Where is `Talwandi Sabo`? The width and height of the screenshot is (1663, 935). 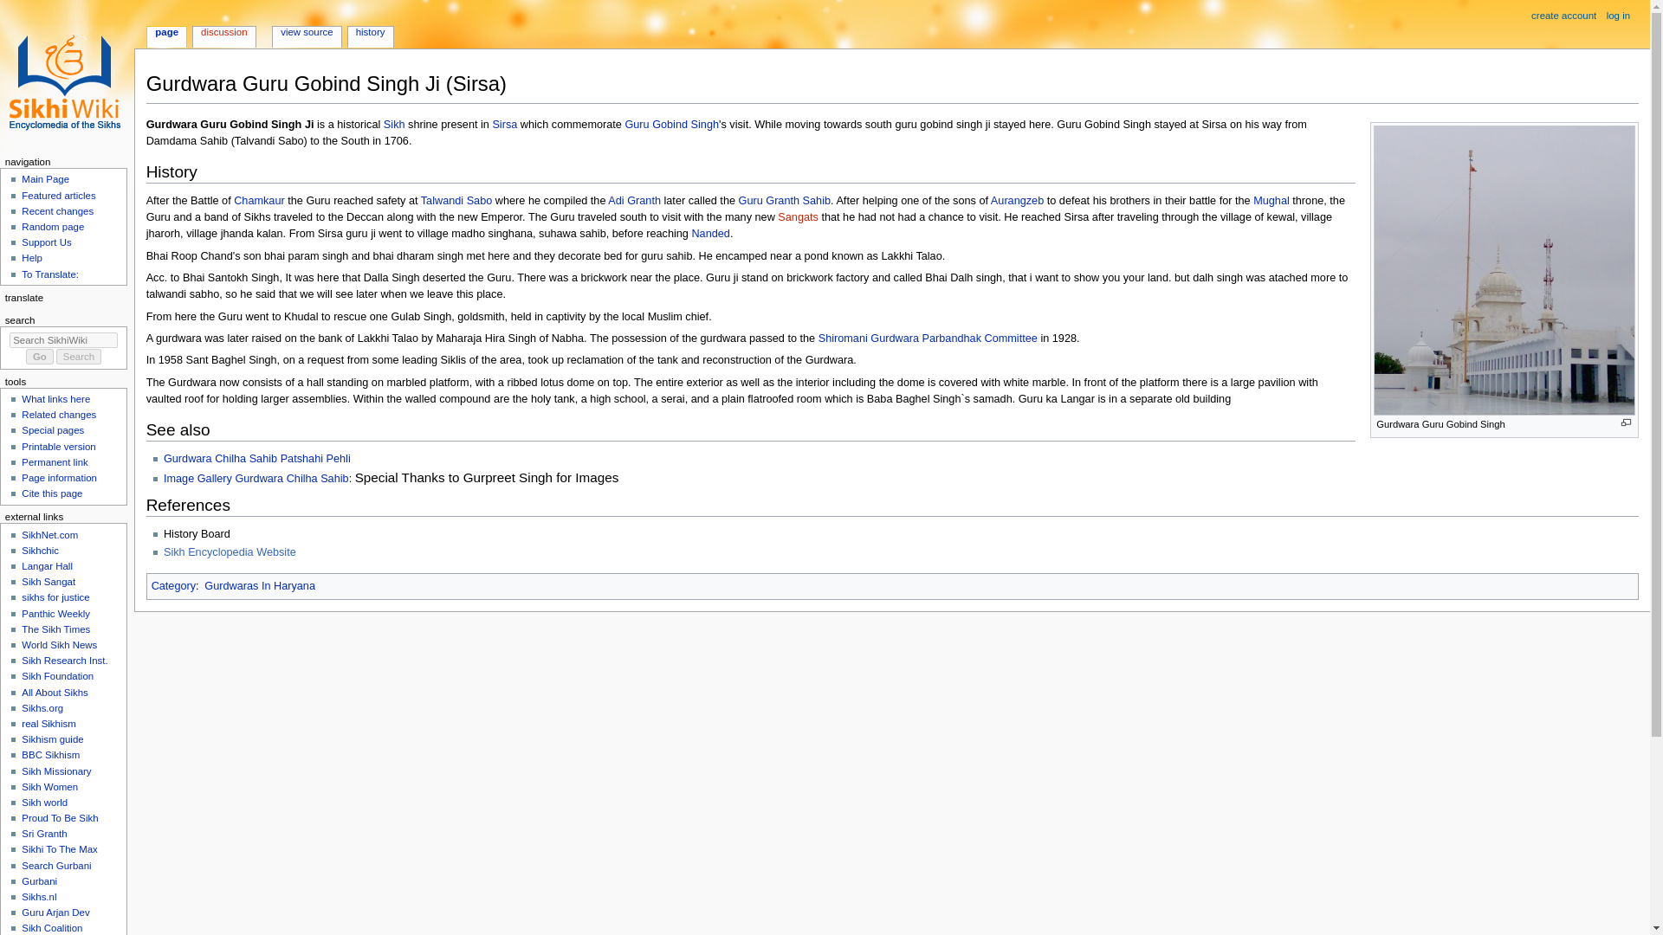
Talwandi Sabo is located at coordinates (456, 200).